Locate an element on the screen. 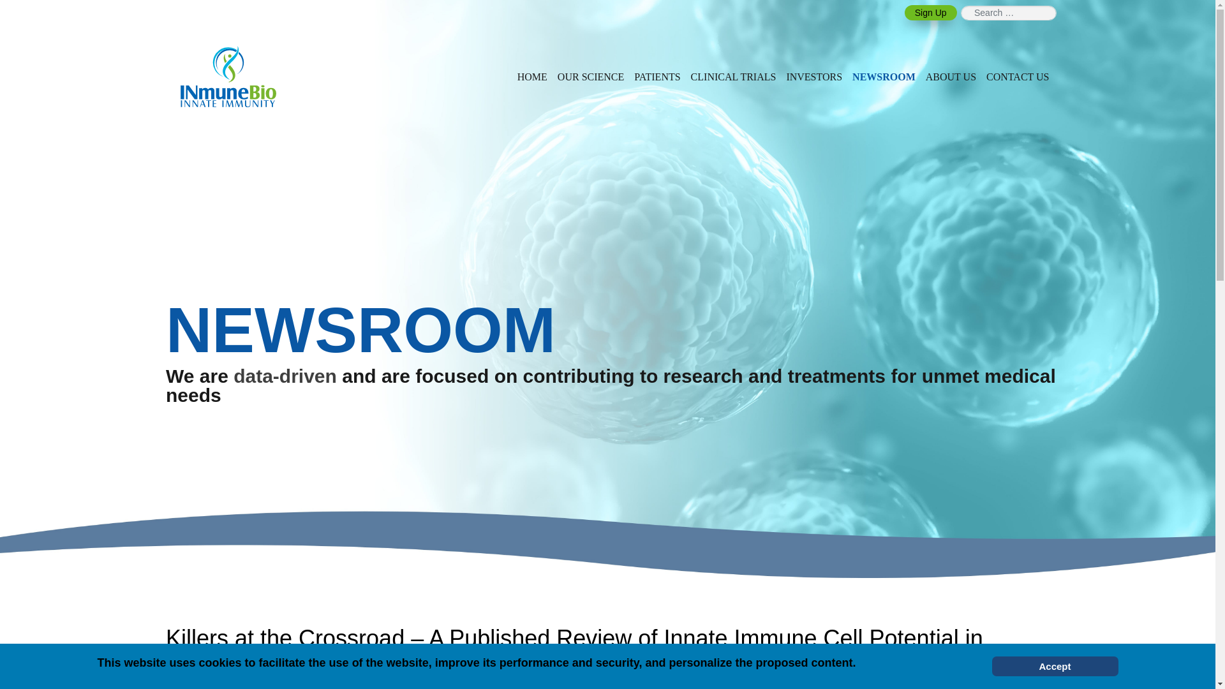  OUR SCIENCE is located at coordinates (591, 77).